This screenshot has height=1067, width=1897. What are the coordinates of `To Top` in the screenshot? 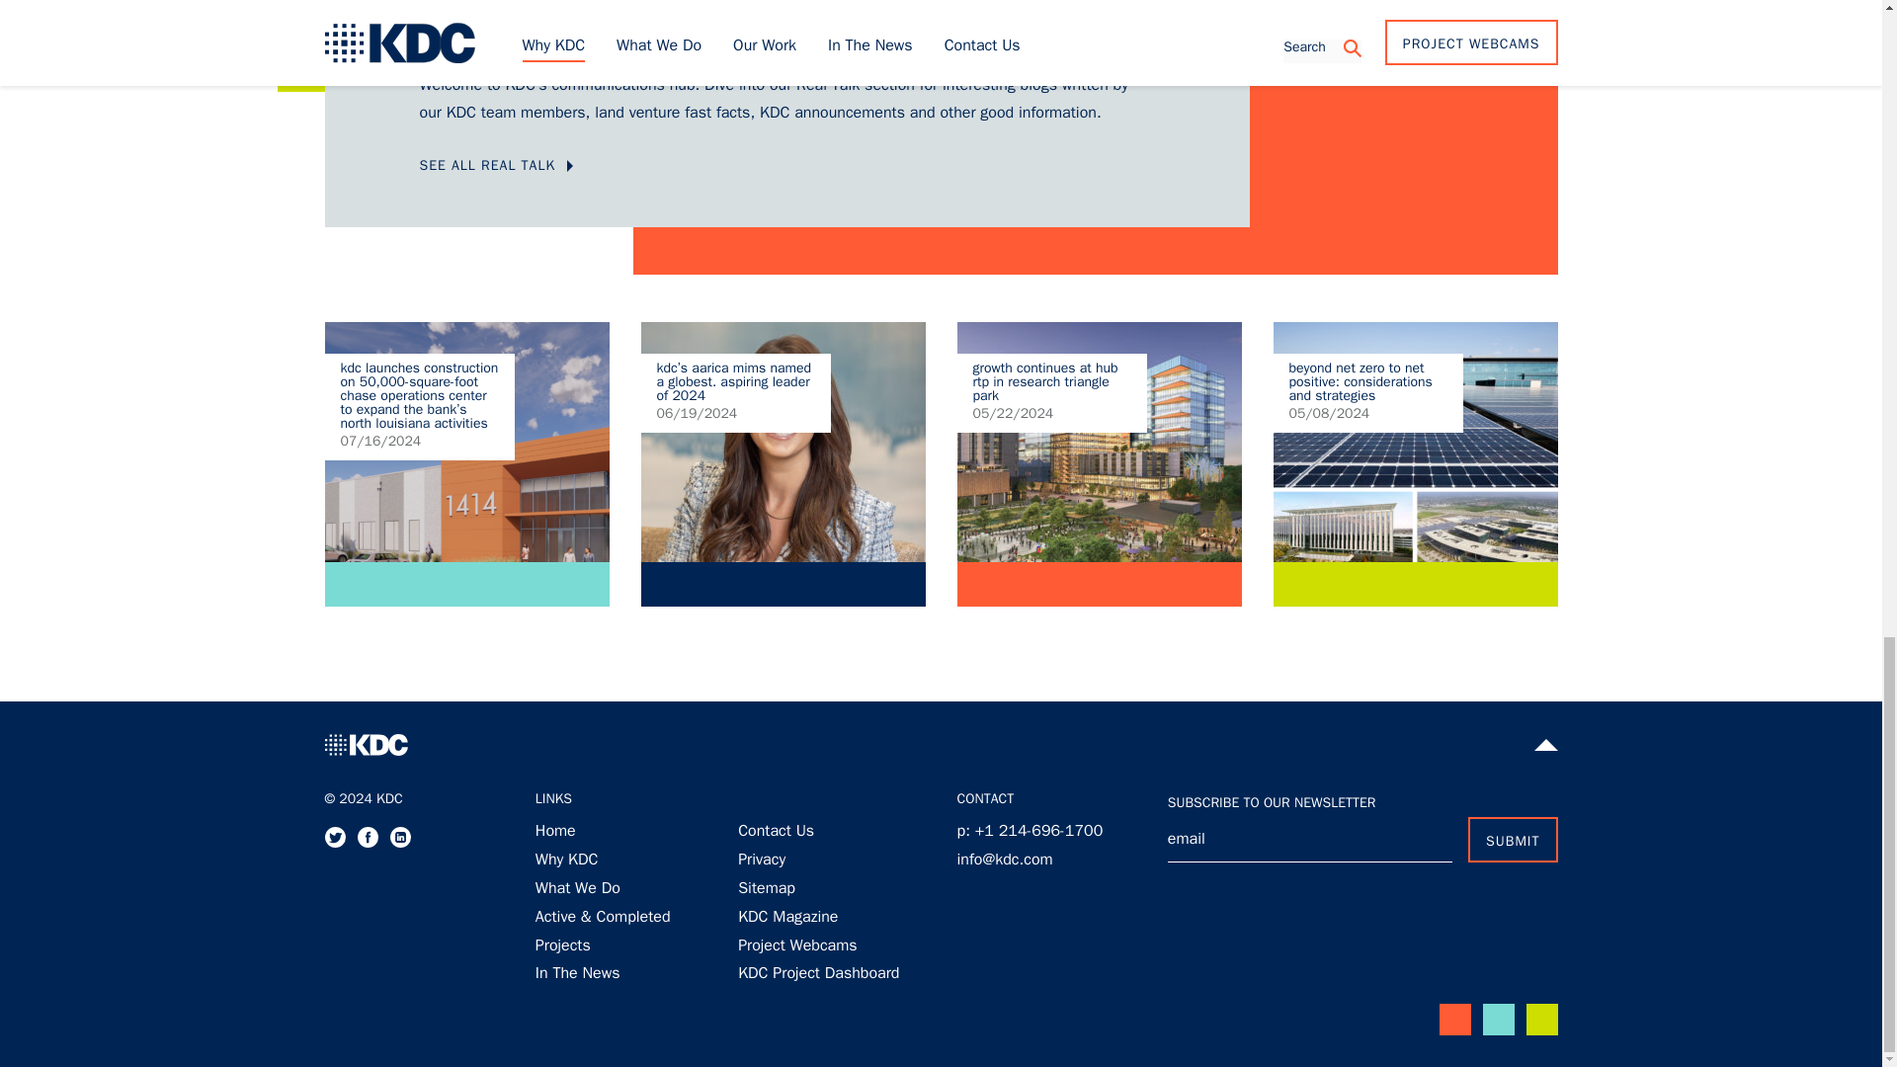 It's located at (1545, 744).